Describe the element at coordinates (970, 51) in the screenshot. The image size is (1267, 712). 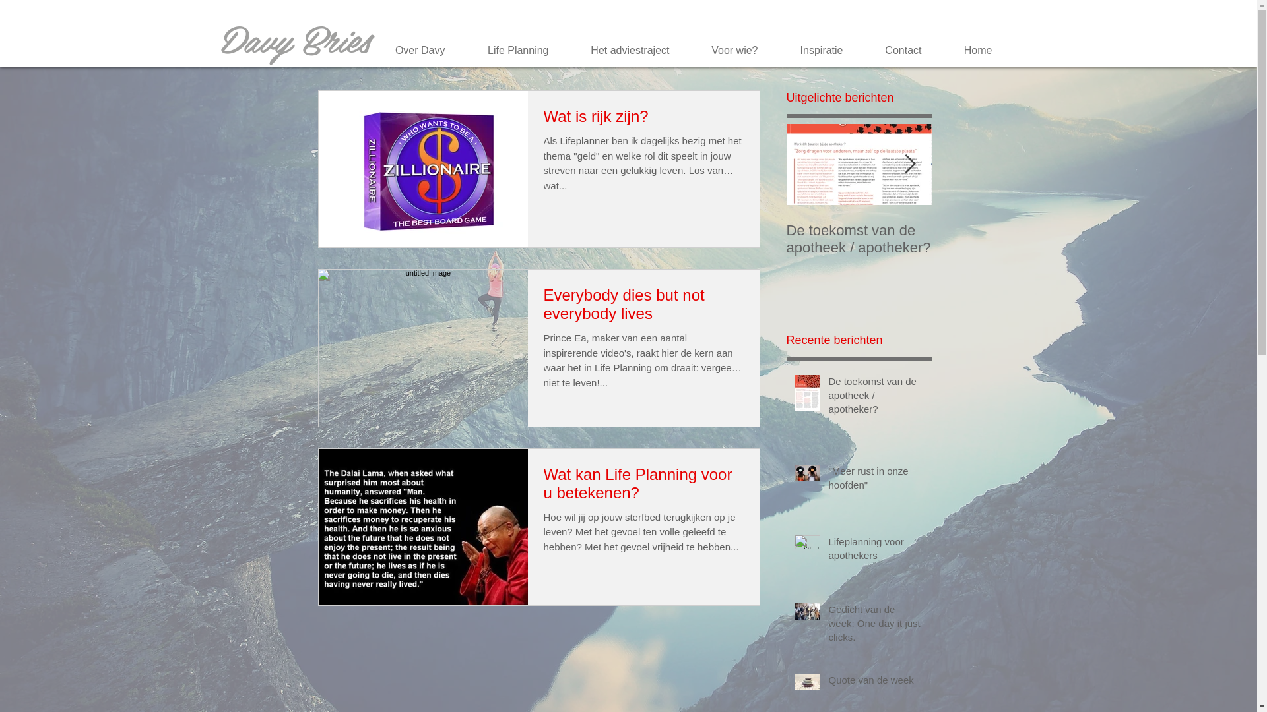
I see `Home` at that location.